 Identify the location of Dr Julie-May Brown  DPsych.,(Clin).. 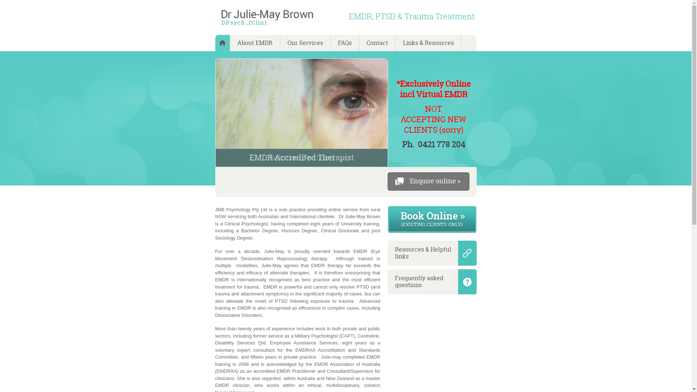
(267, 18).